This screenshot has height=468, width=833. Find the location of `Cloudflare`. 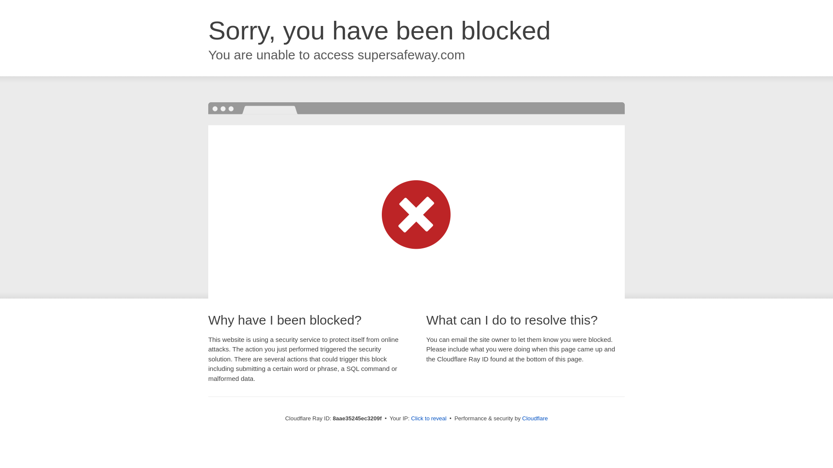

Cloudflare is located at coordinates (535, 418).